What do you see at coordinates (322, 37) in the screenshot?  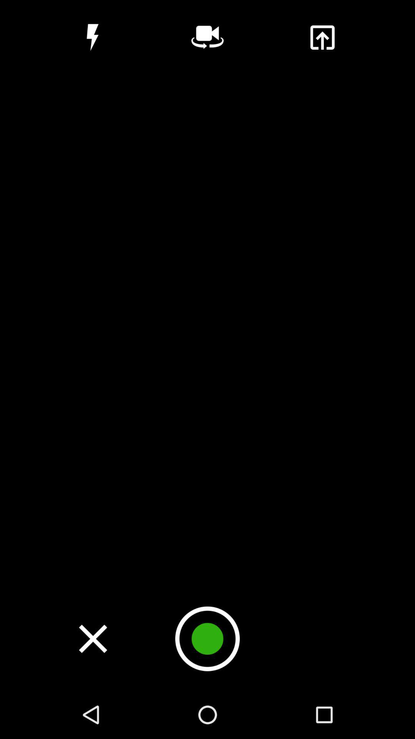 I see `share` at bounding box center [322, 37].